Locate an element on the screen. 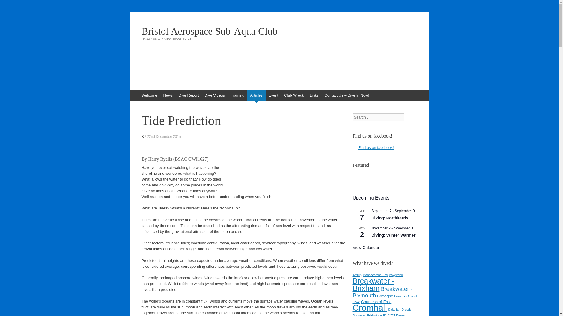  News is located at coordinates (168, 95).